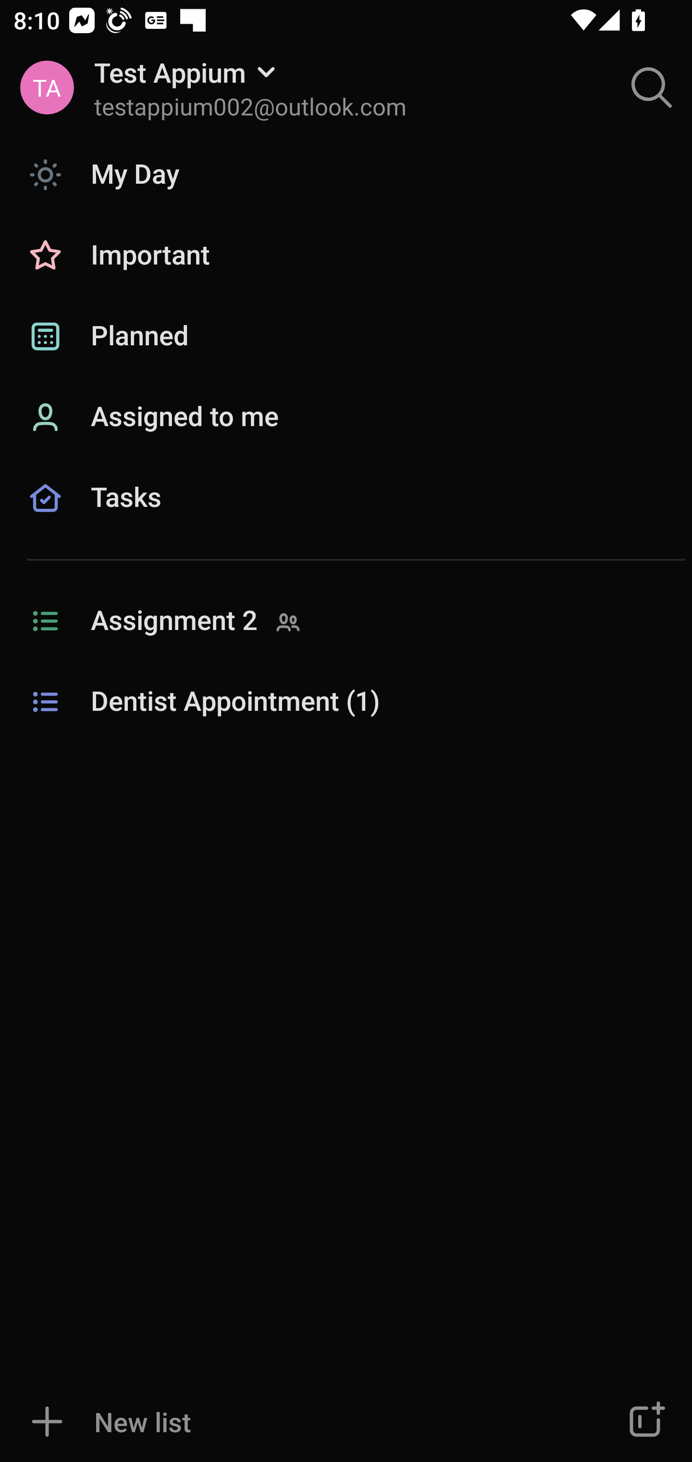 The height and width of the screenshot is (1462, 692). What do you see at coordinates (290, 1422) in the screenshot?
I see `New list` at bounding box center [290, 1422].